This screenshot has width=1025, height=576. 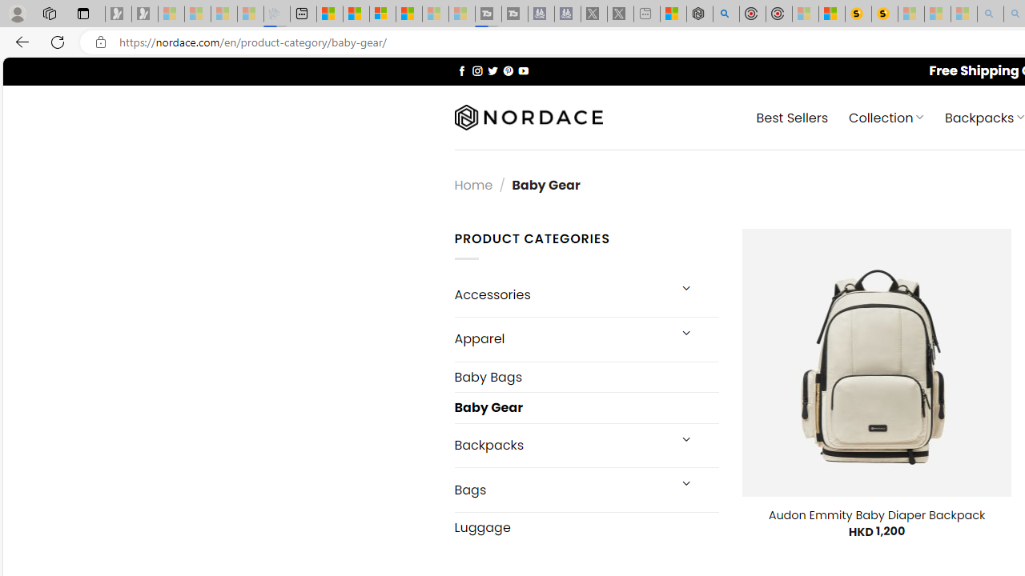 What do you see at coordinates (793, 117) in the screenshot?
I see ` Best Sellers` at bounding box center [793, 117].